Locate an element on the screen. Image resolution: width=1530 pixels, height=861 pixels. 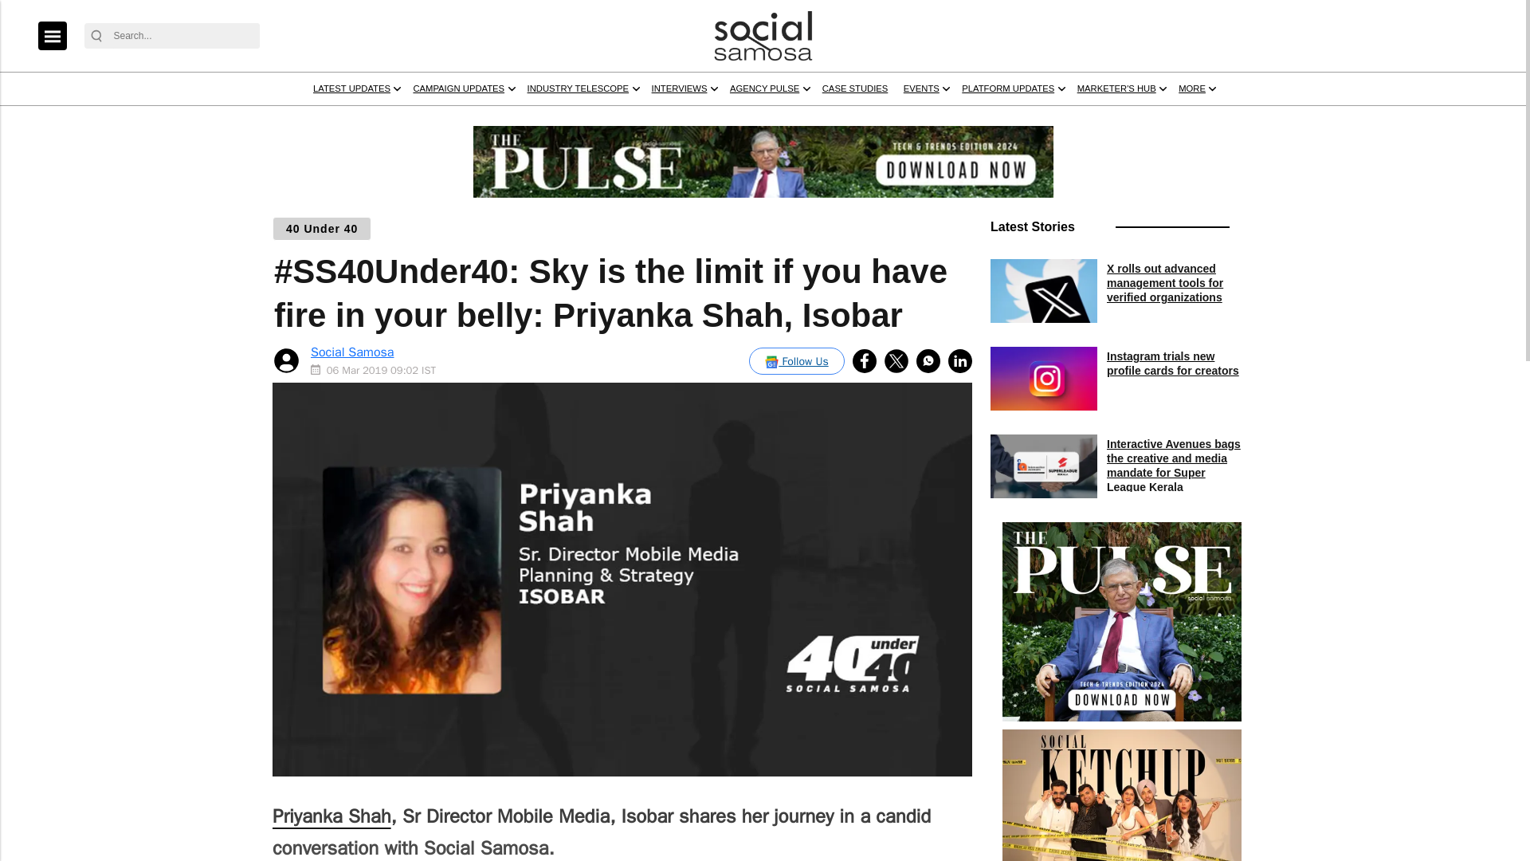
EVENTS is located at coordinates (1229, 119).